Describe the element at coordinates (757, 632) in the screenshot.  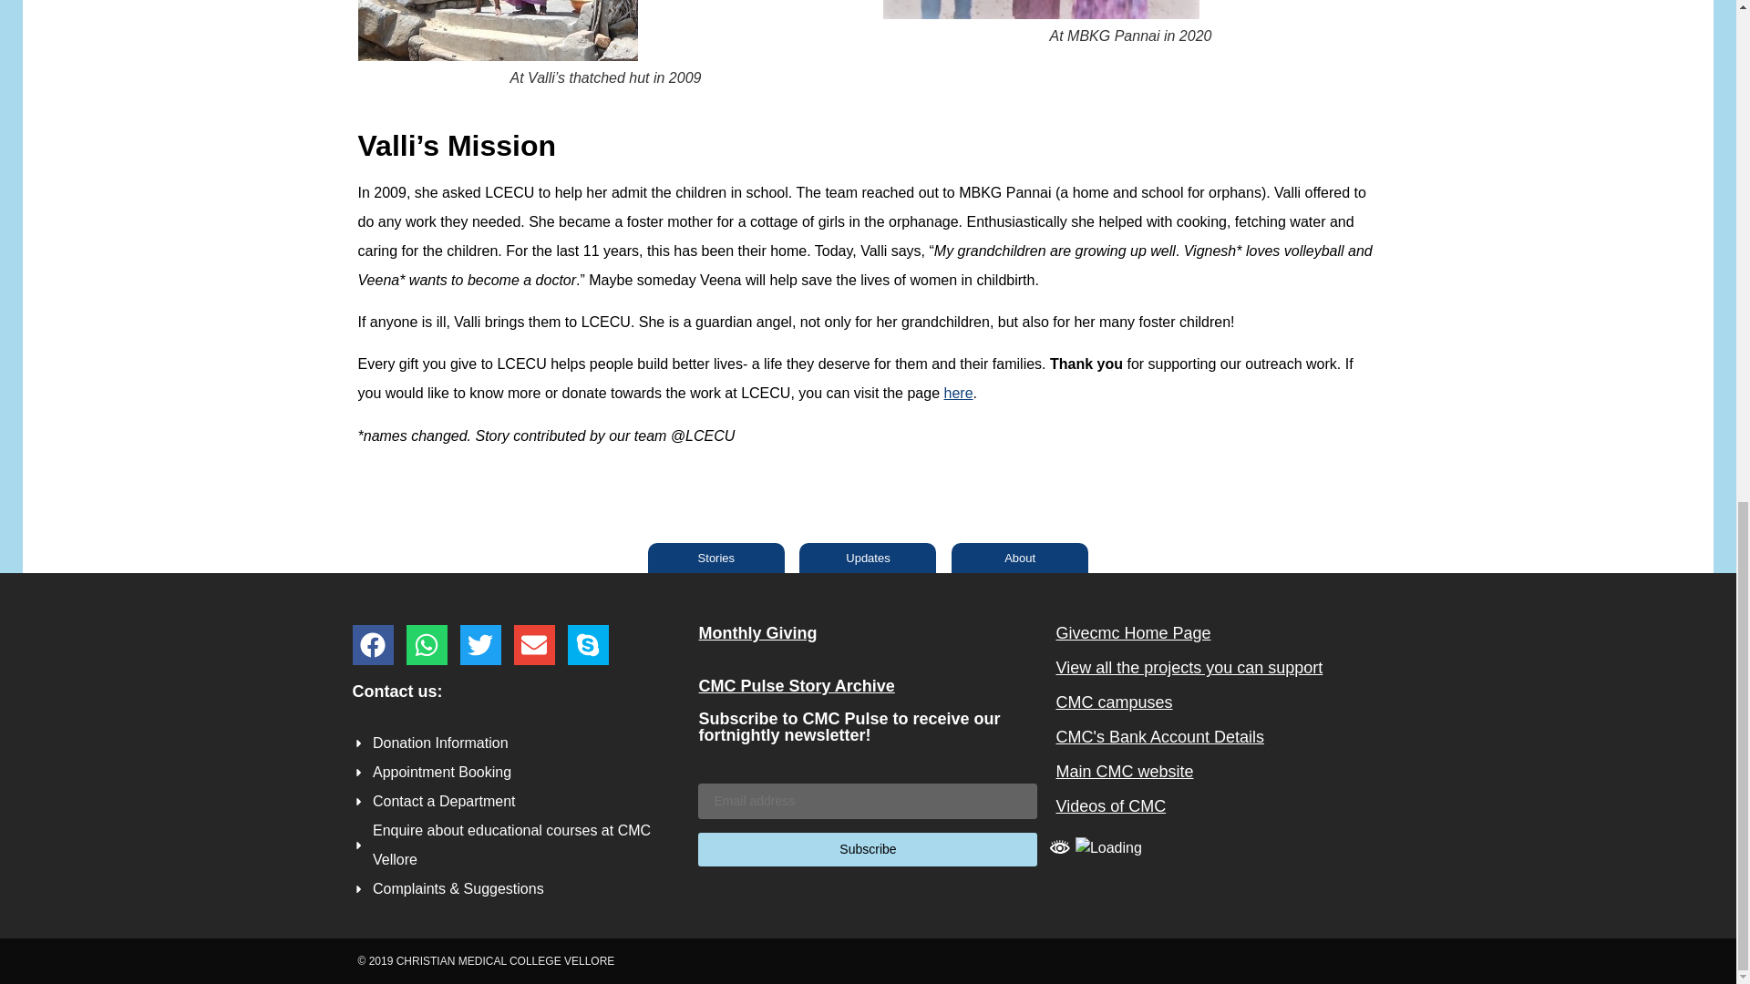
I see `Monthly Giving` at that location.